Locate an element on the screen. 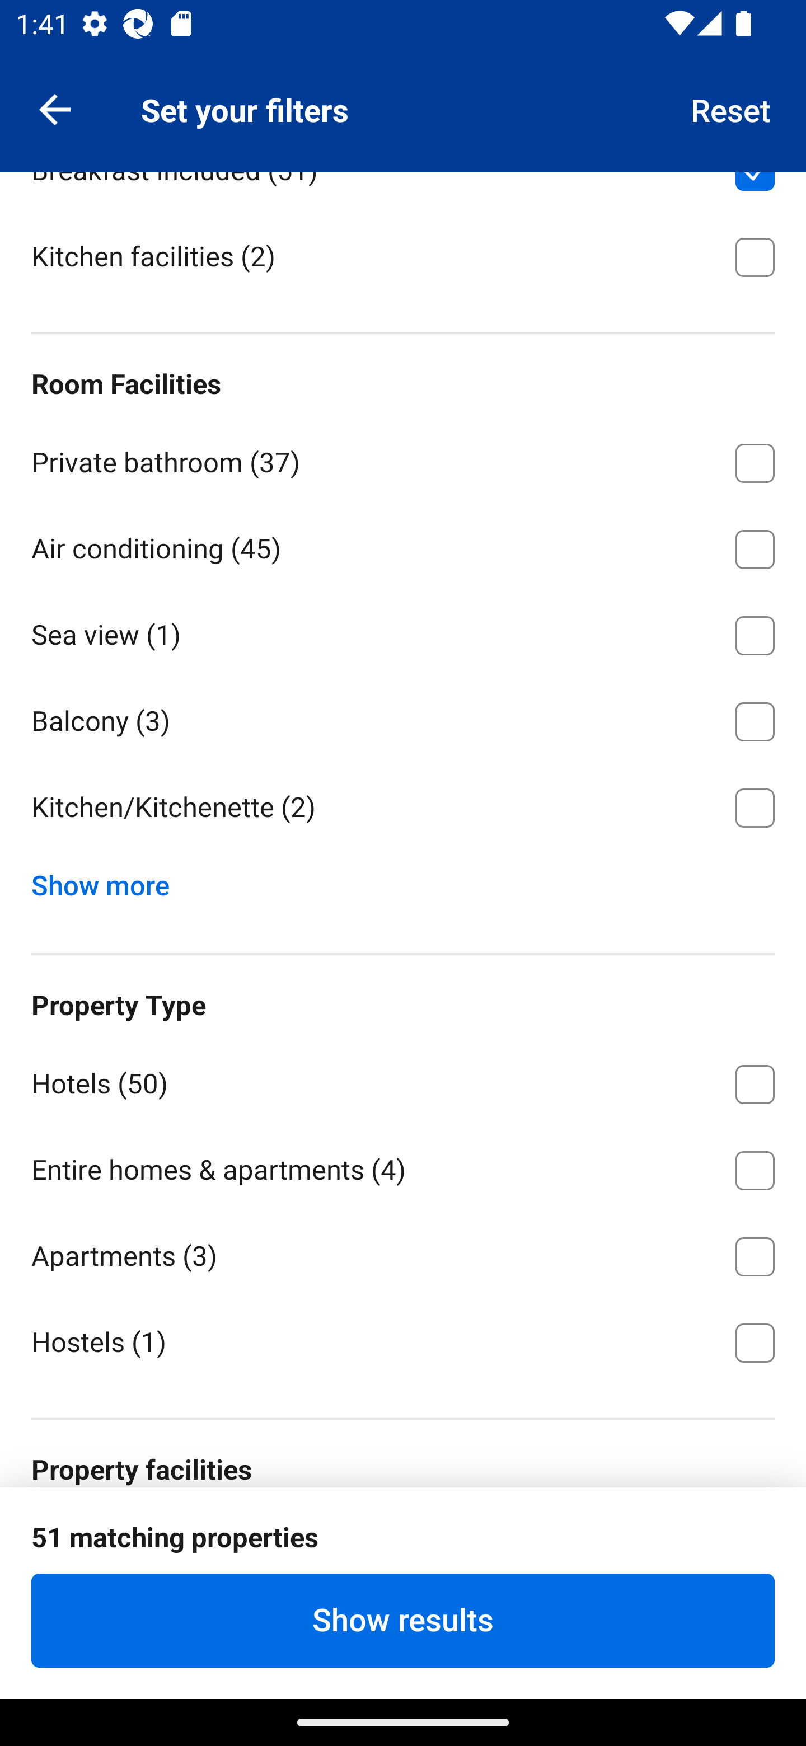 Image resolution: width=806 pixels, height=1746 pixels. Balcony ⁦(3) is located at coordinates (403, 719).